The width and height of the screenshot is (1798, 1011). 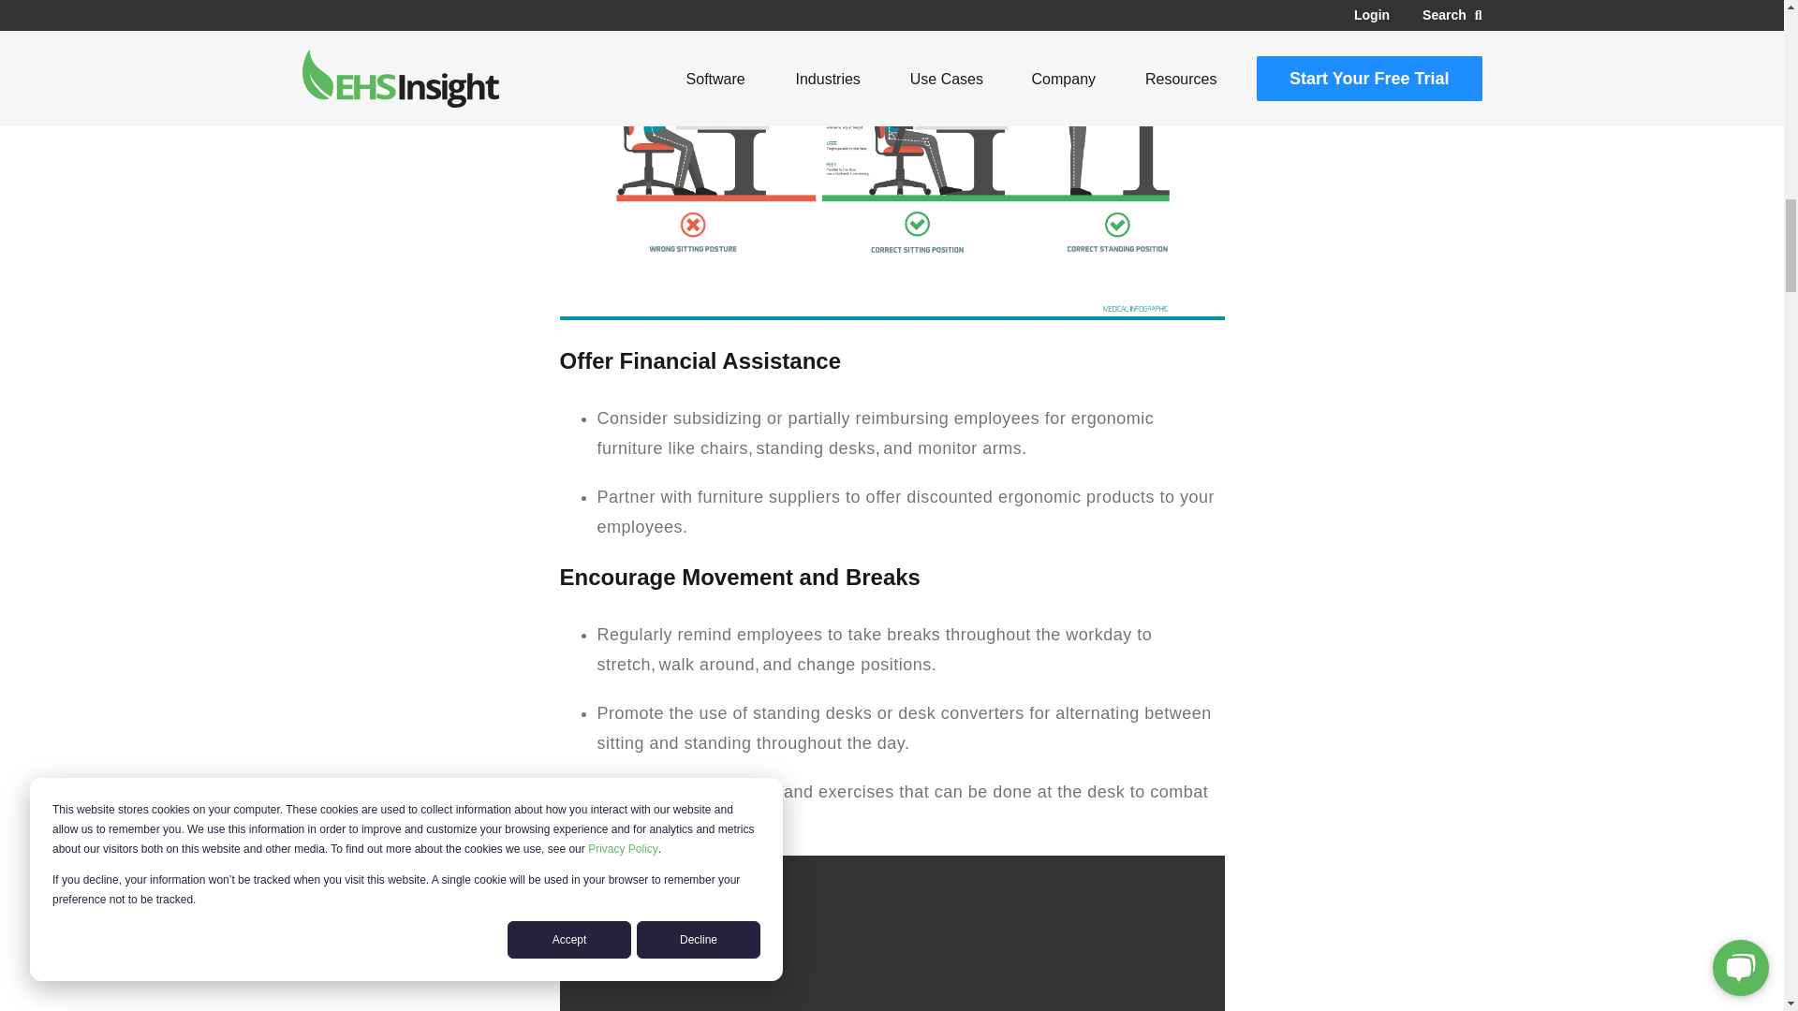 What do you see at coordinates (892, 932) in the screenshot?
I see `HubSpot Video` at bounding box center [892, 932].